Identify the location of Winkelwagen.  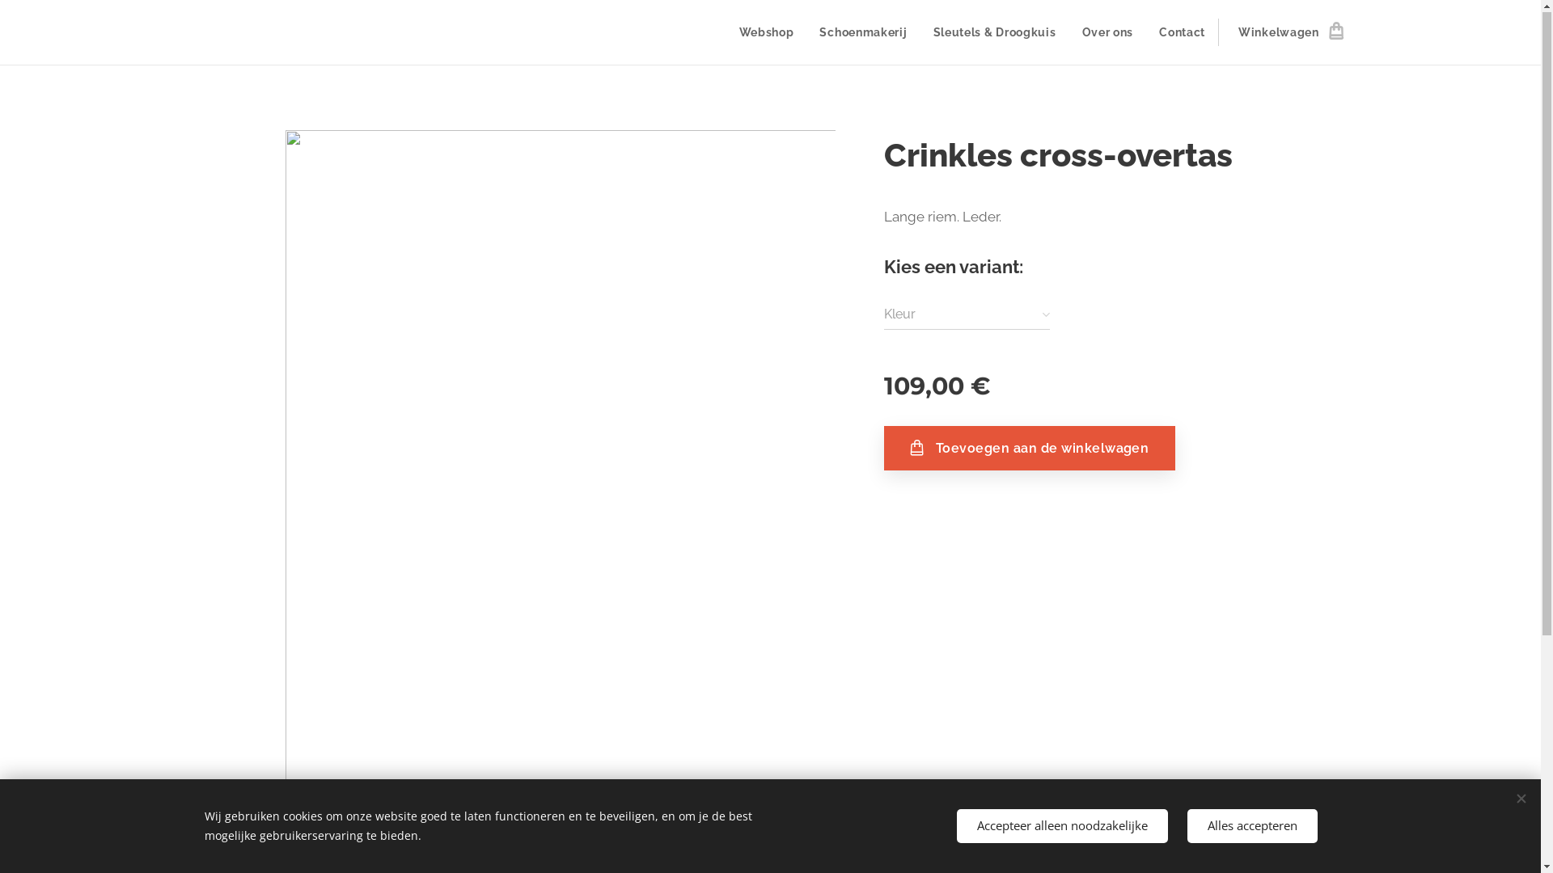
(1285, 33).